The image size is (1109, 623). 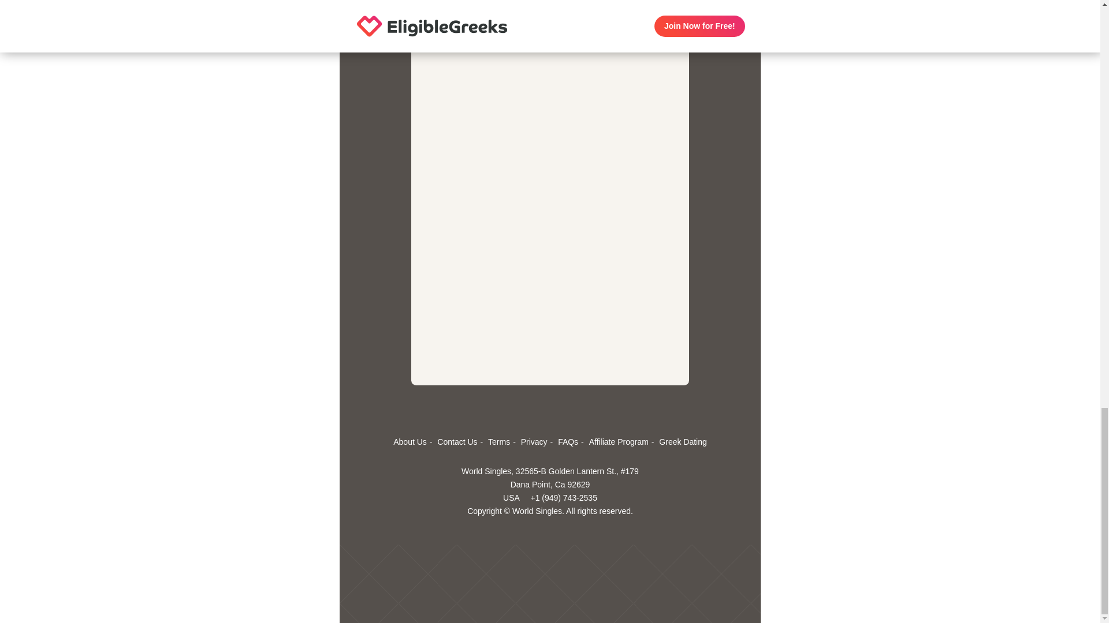 I want to click on Terms, so click(x=503, y=442).